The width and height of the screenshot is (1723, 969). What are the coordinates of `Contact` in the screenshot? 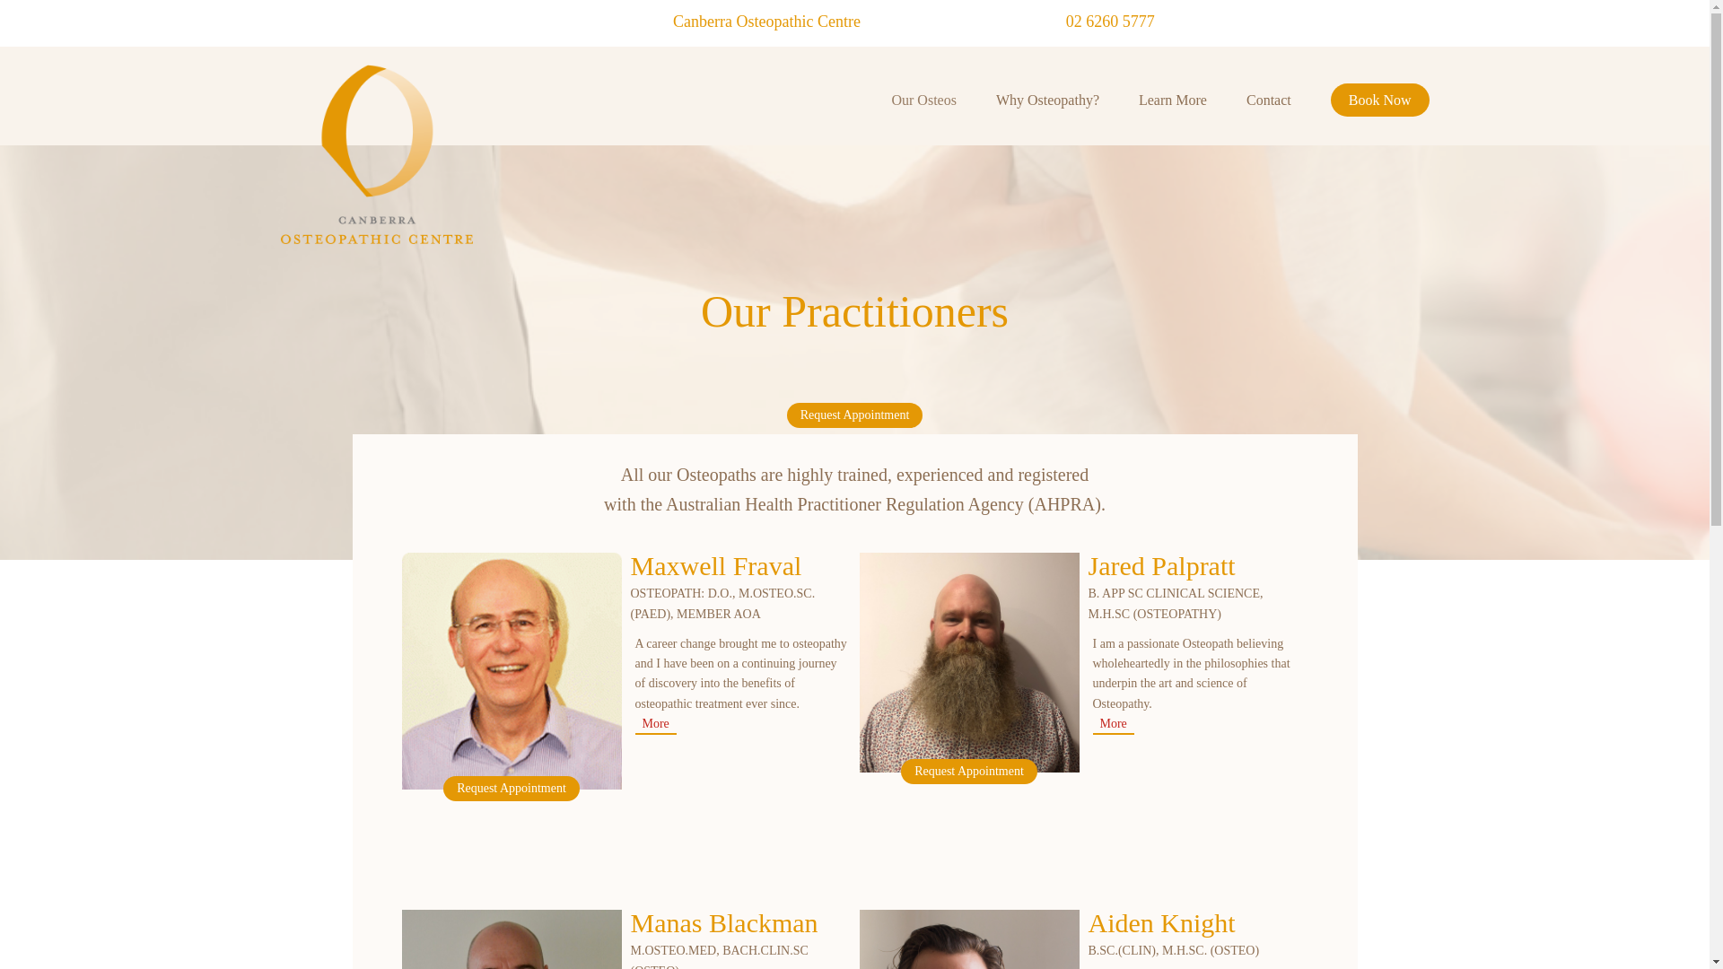 It's located at (1269, 100).